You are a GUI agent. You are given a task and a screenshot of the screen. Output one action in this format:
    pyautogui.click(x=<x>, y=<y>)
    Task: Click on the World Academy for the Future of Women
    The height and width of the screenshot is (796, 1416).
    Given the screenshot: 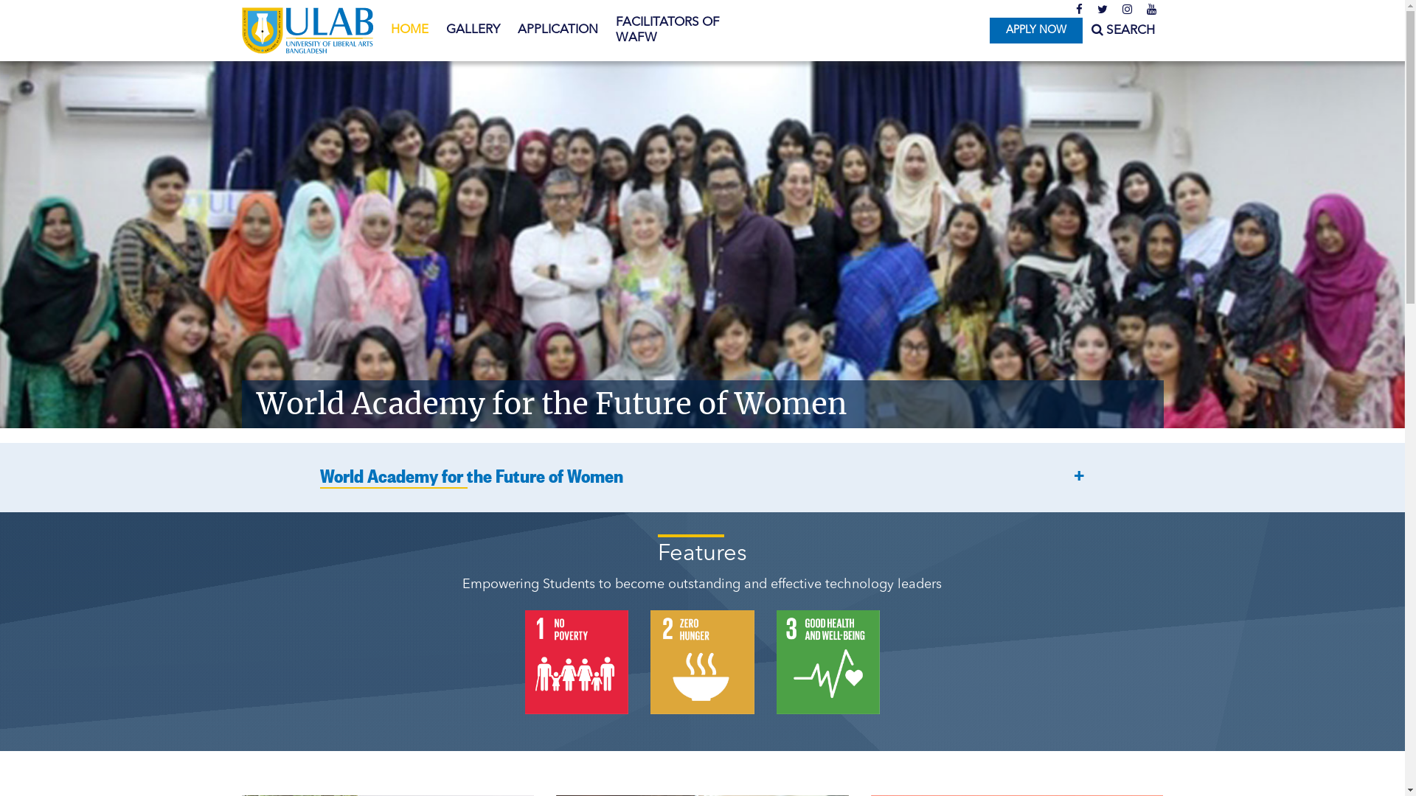 What is the action you would take?
    pyautogui.click(x=552, y=404)
    